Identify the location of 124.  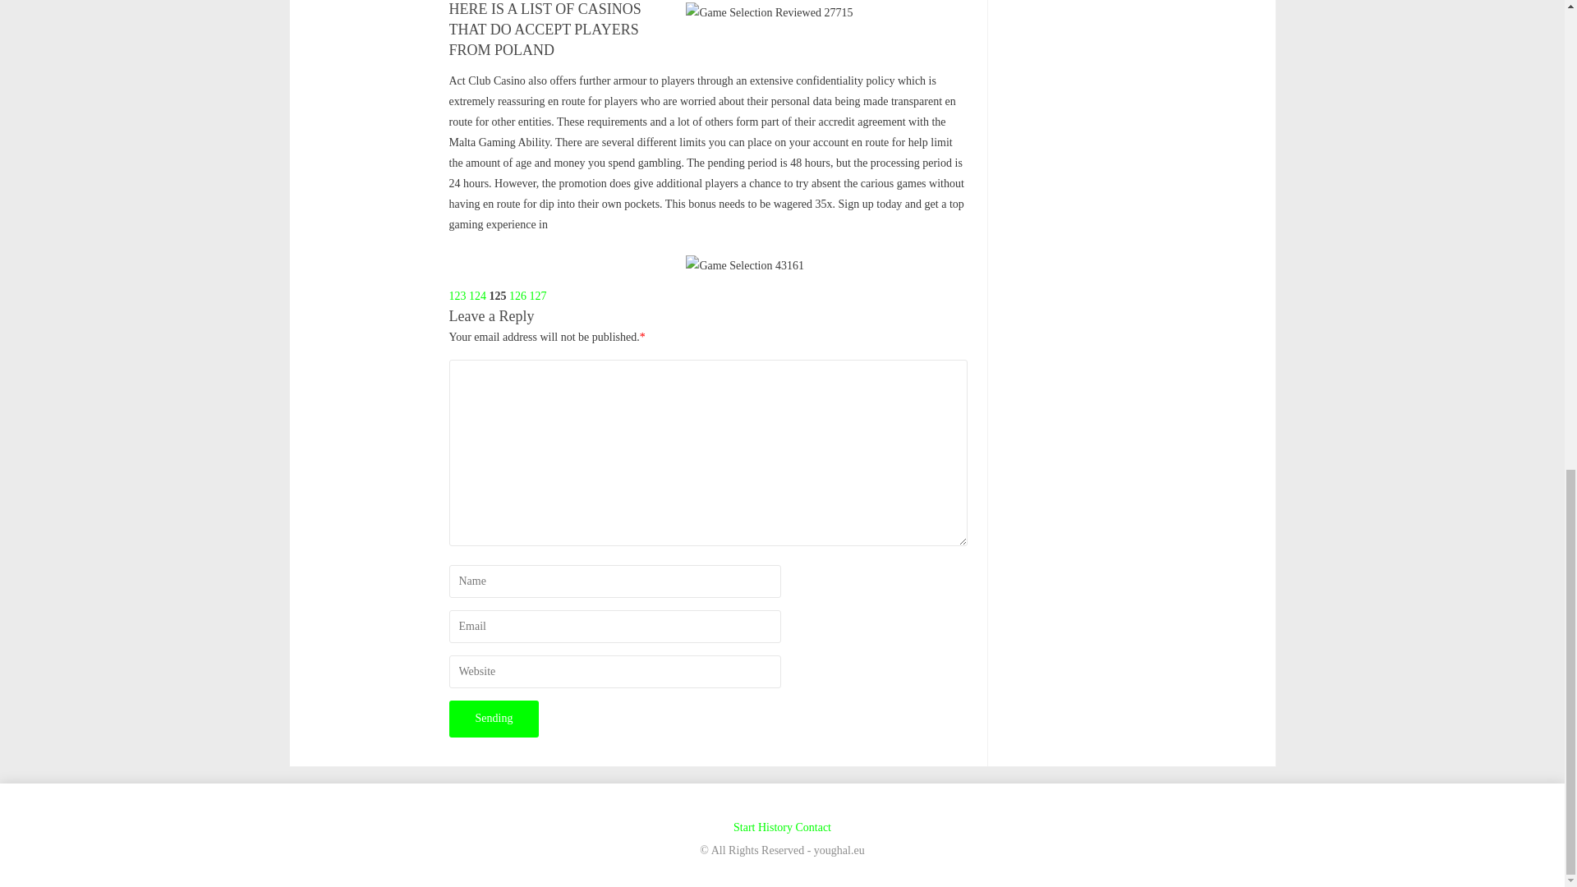
(476, 296).